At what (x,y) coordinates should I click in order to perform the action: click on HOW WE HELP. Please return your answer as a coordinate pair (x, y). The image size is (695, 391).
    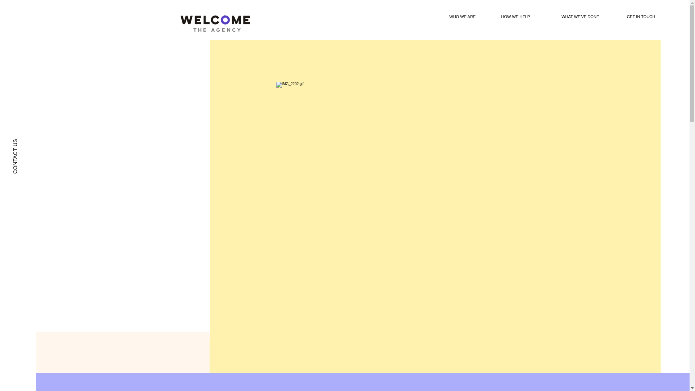
    Looking at the image, I should click on (508, 17).